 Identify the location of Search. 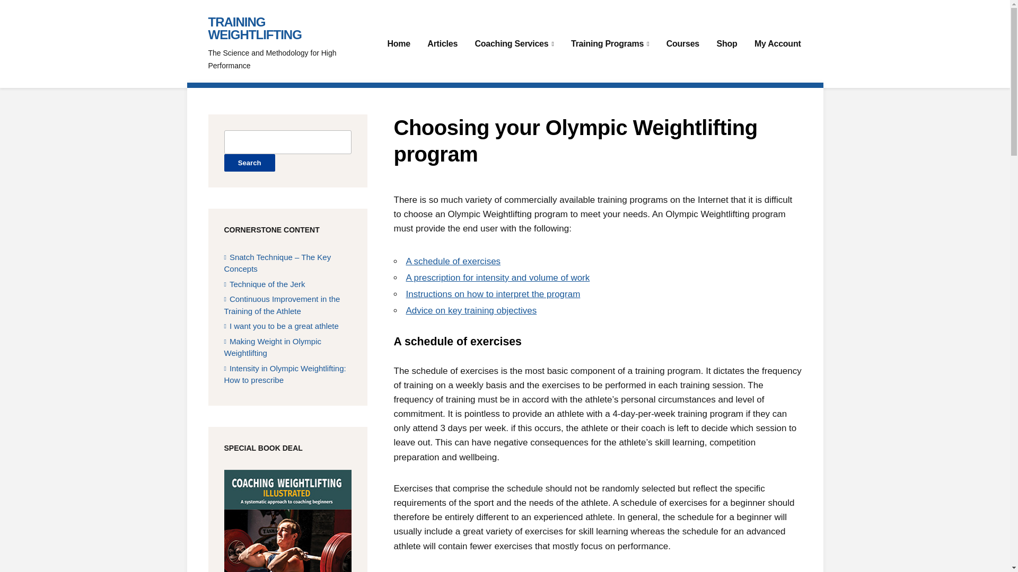
(249, 163).